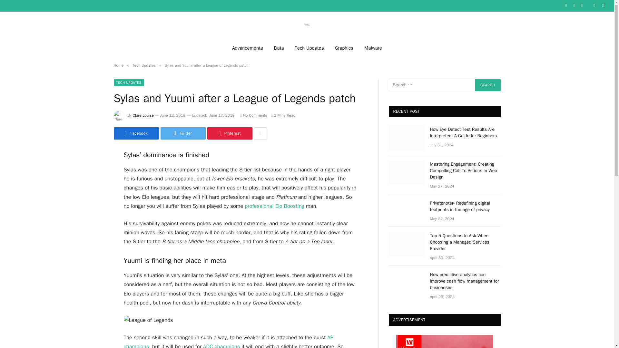 This screenshot has width=619, height=348. I want to click on Posts by Clare Louise, so click(143, 115).